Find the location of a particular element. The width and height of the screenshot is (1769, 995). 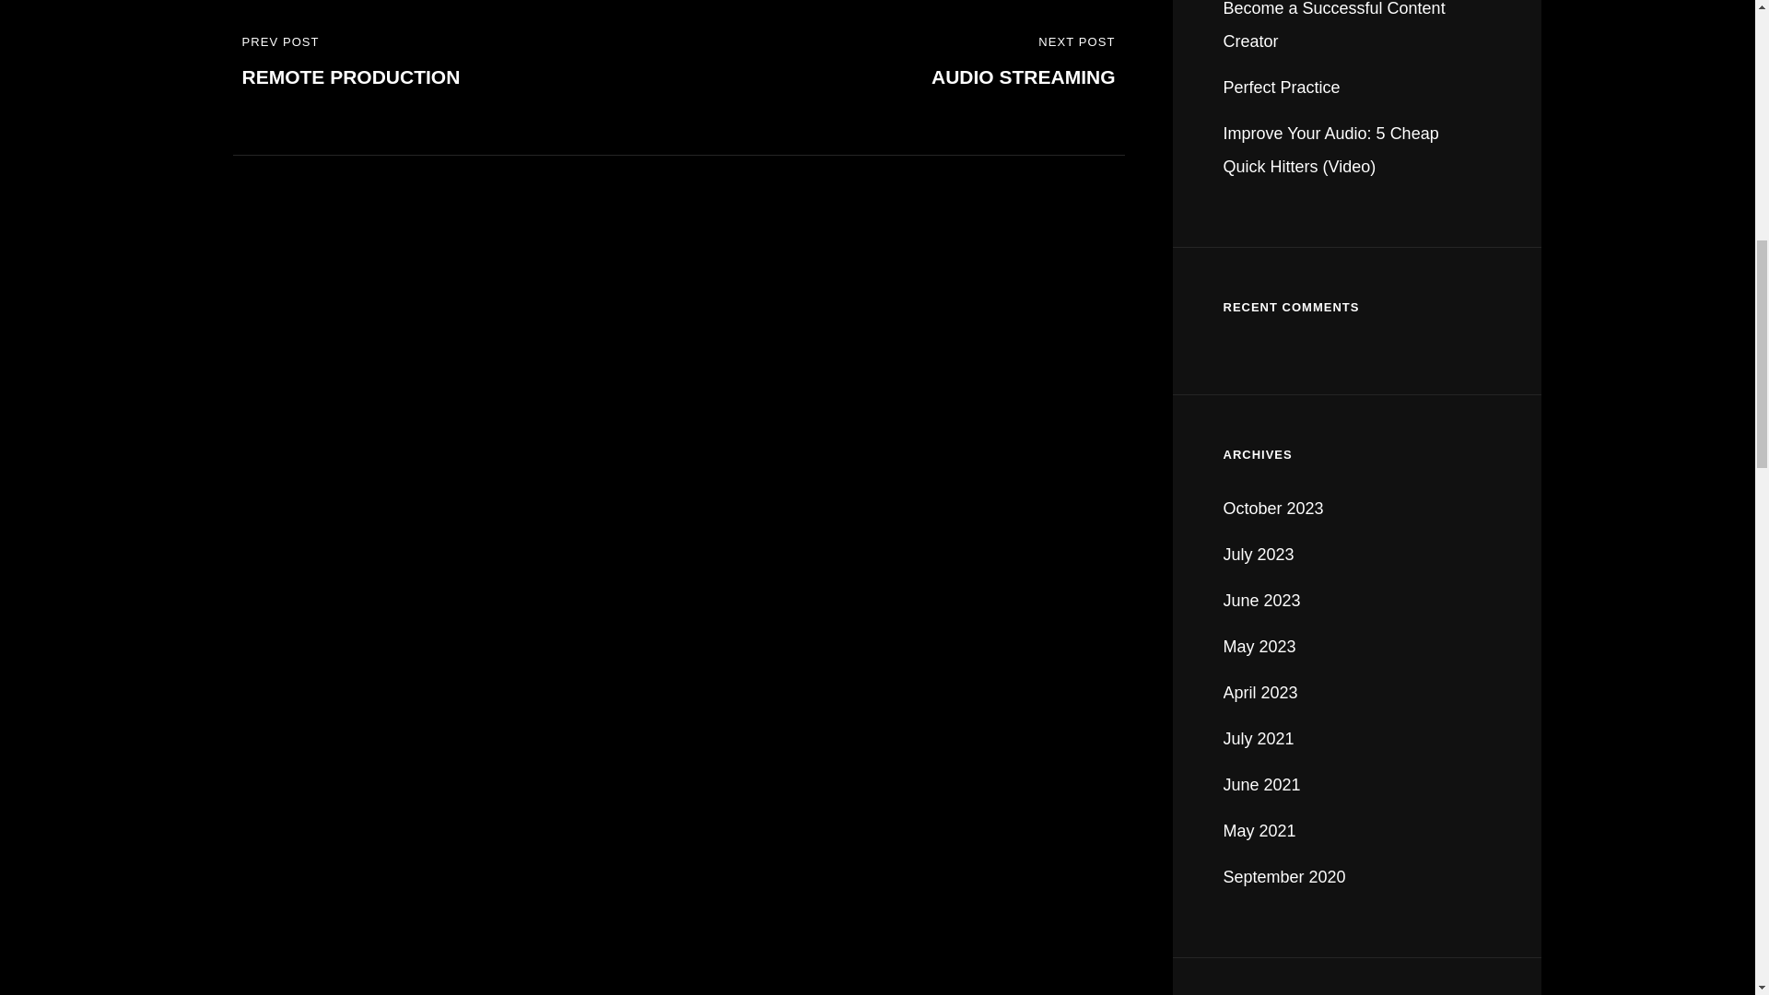

May 2023 is located at coordinates (446, 63).